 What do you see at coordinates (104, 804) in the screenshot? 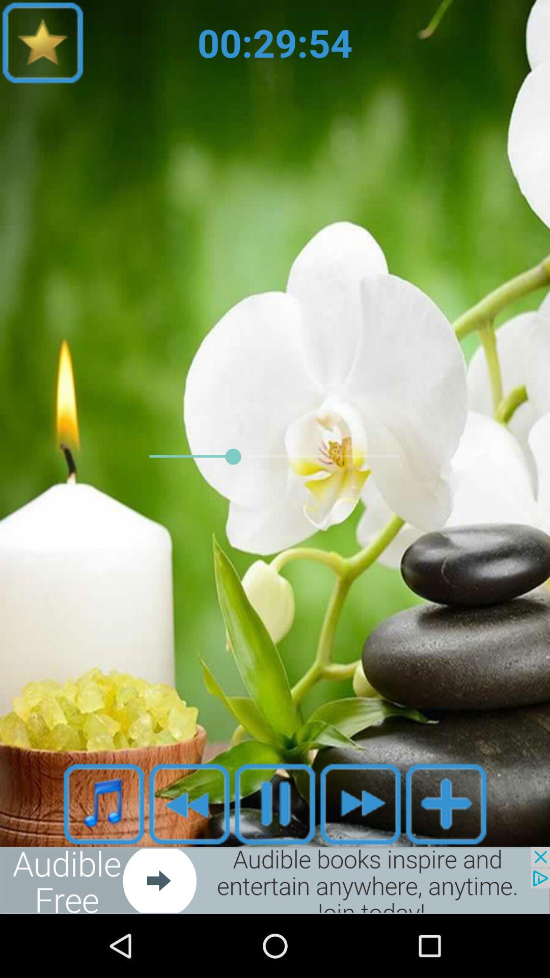
I see `choose music` at bounding box center [104, 804].